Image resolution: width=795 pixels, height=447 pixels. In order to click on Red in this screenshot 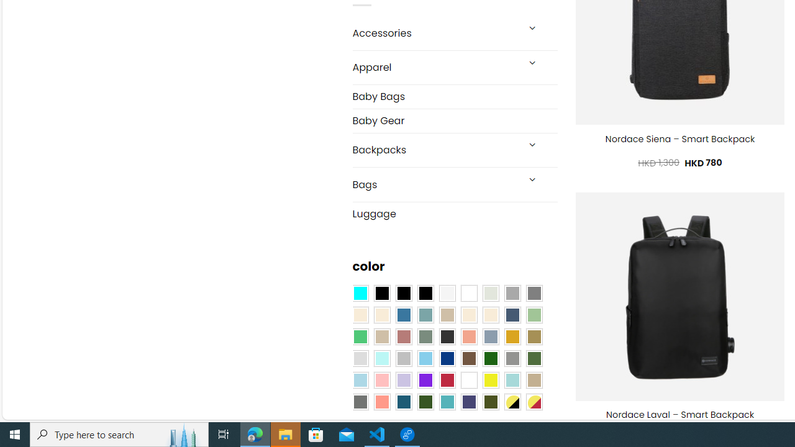, I will do `click(447, 380)`.